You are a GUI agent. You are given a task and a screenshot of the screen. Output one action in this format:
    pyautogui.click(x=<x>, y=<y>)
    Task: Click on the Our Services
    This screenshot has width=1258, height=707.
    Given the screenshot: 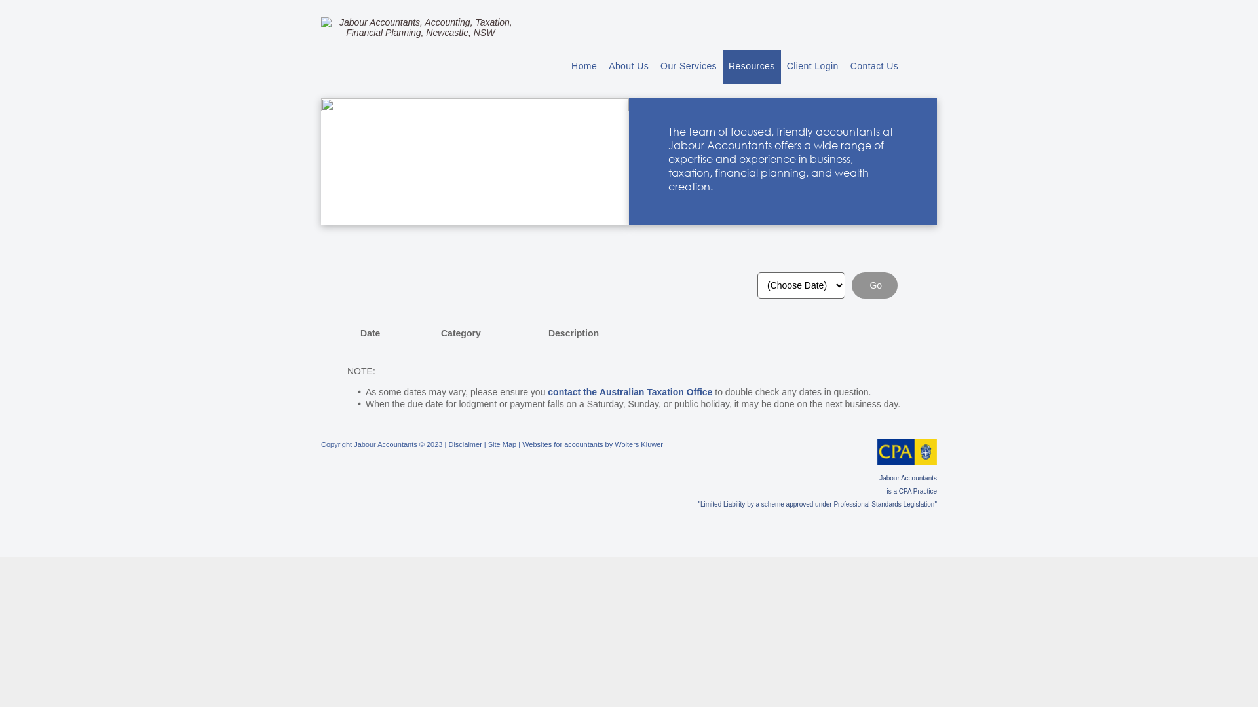 What is the action you would take?
    pyautogui.click(x=688, y=67)
    